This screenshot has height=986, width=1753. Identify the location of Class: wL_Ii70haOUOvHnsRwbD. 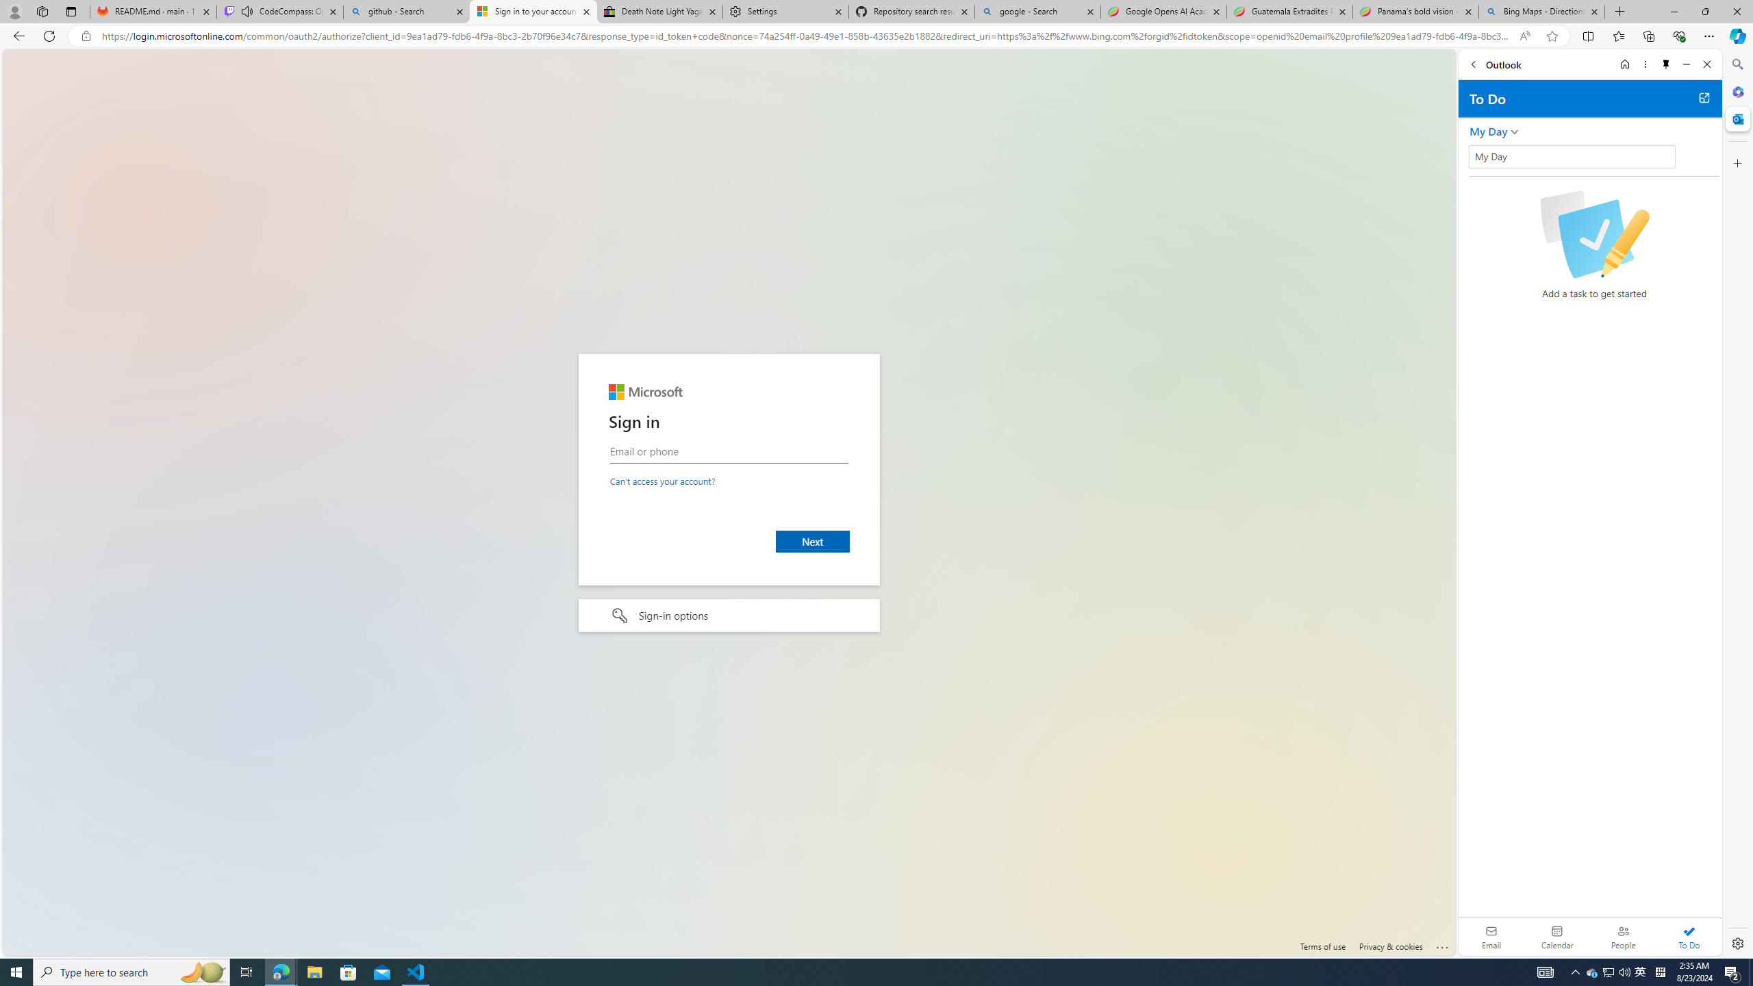
(1571, 156).